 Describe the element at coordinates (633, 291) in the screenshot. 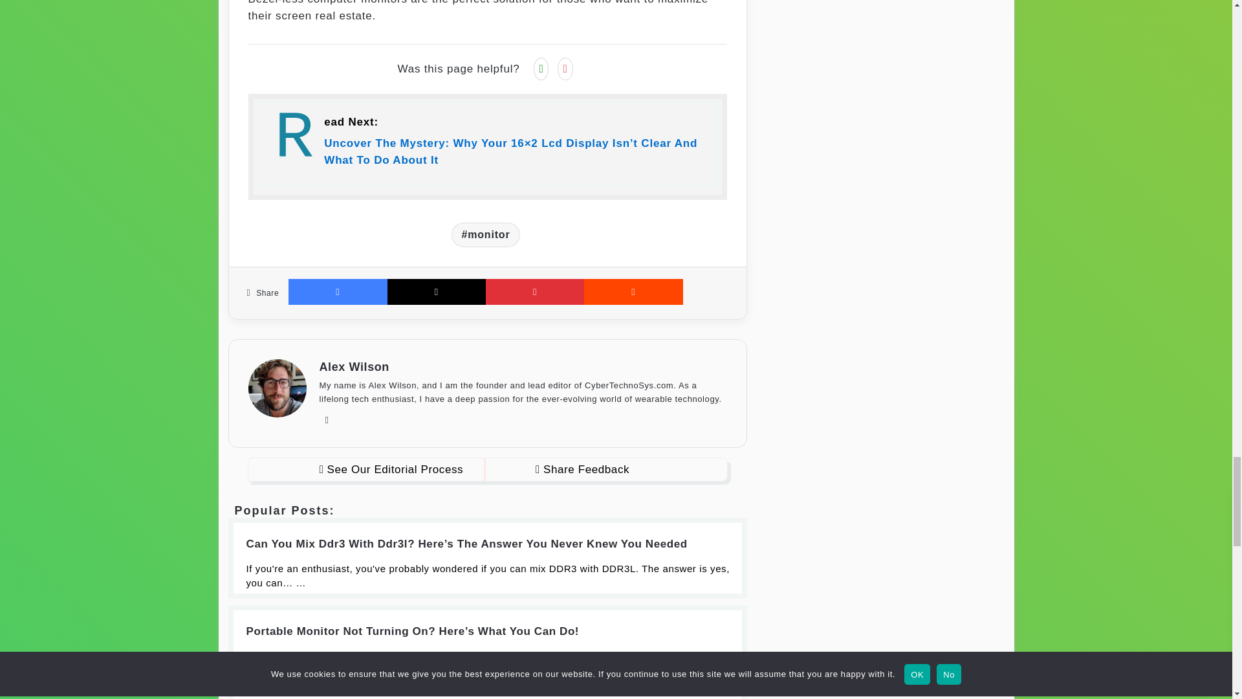

I see `Reddit` at that location.